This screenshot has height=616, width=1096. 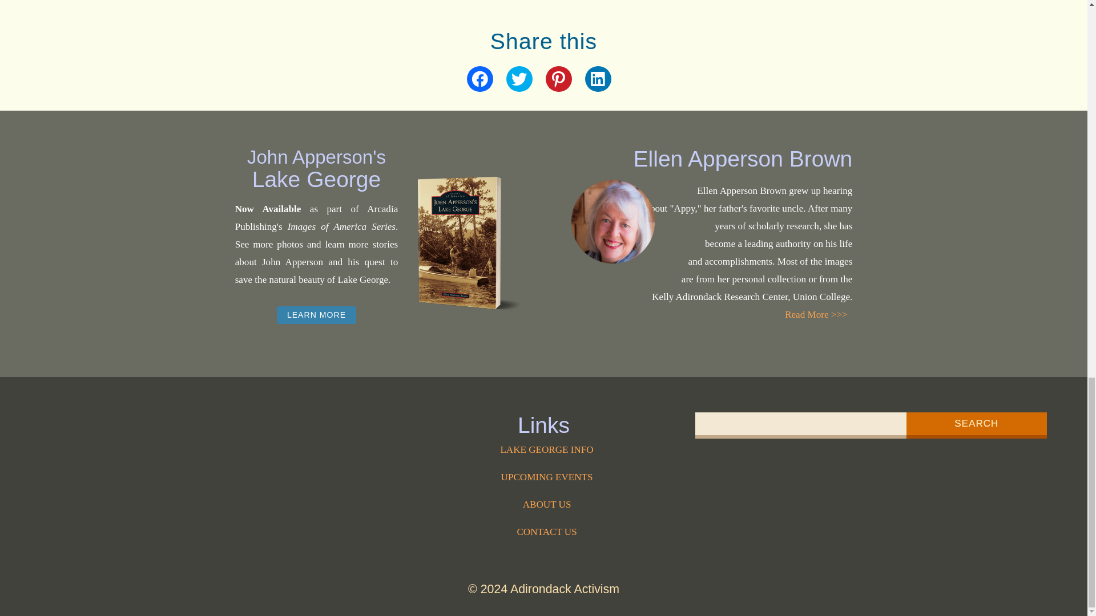 I want to click on Click to share on LinkedIn, so click(x=598, y=79).